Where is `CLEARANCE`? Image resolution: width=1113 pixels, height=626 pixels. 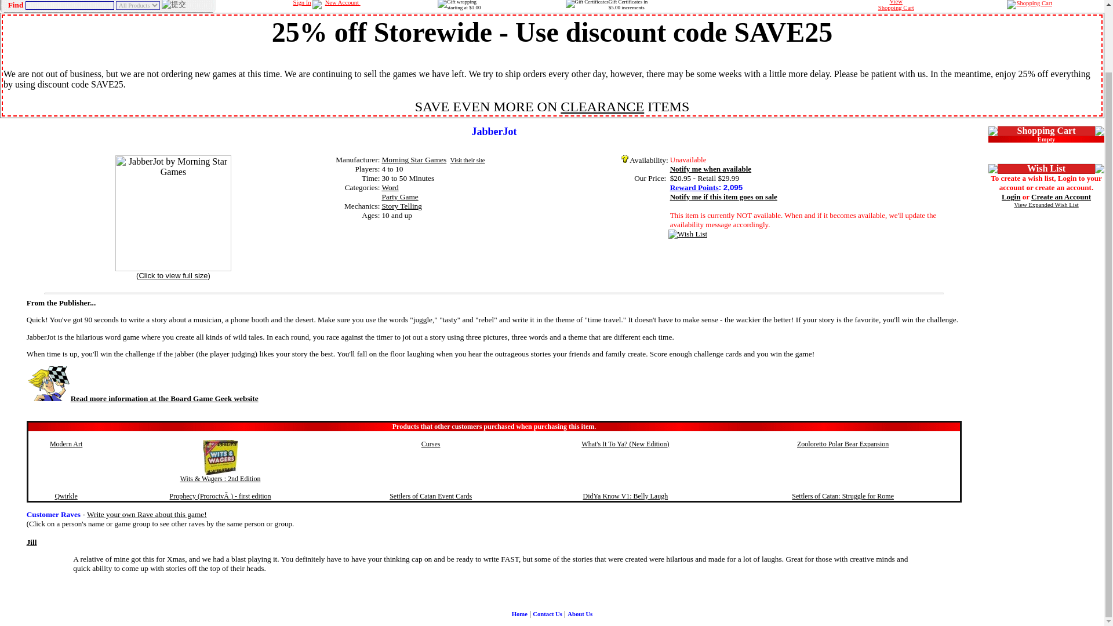 CLEARANCE is located at coordinates (602, 106).